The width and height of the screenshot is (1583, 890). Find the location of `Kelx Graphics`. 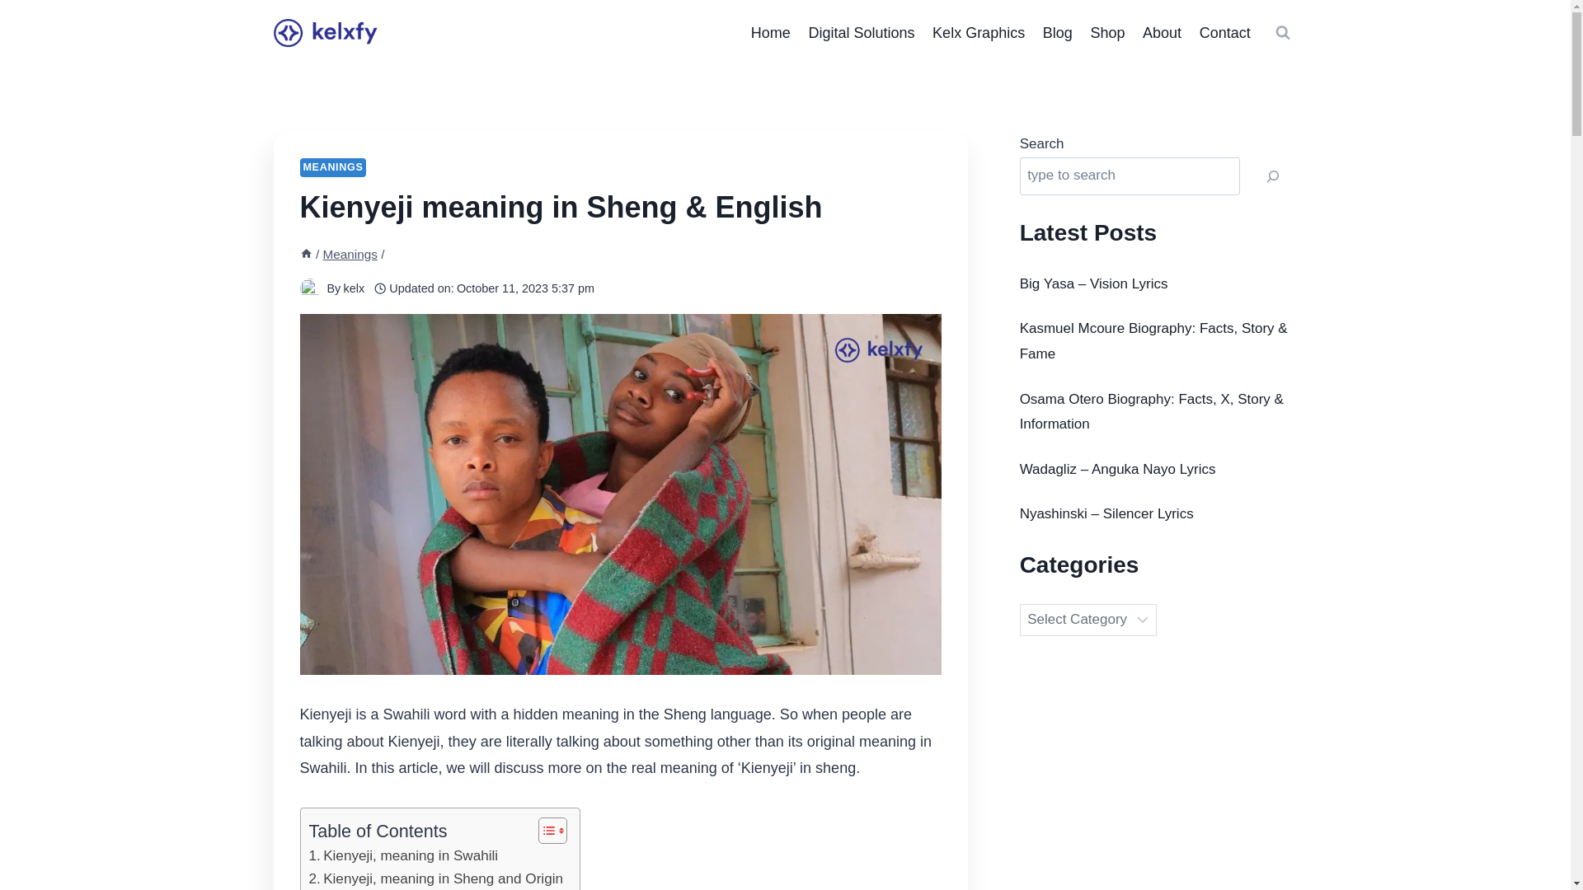

Kelx Graphics is located at coordinates (978, 32).